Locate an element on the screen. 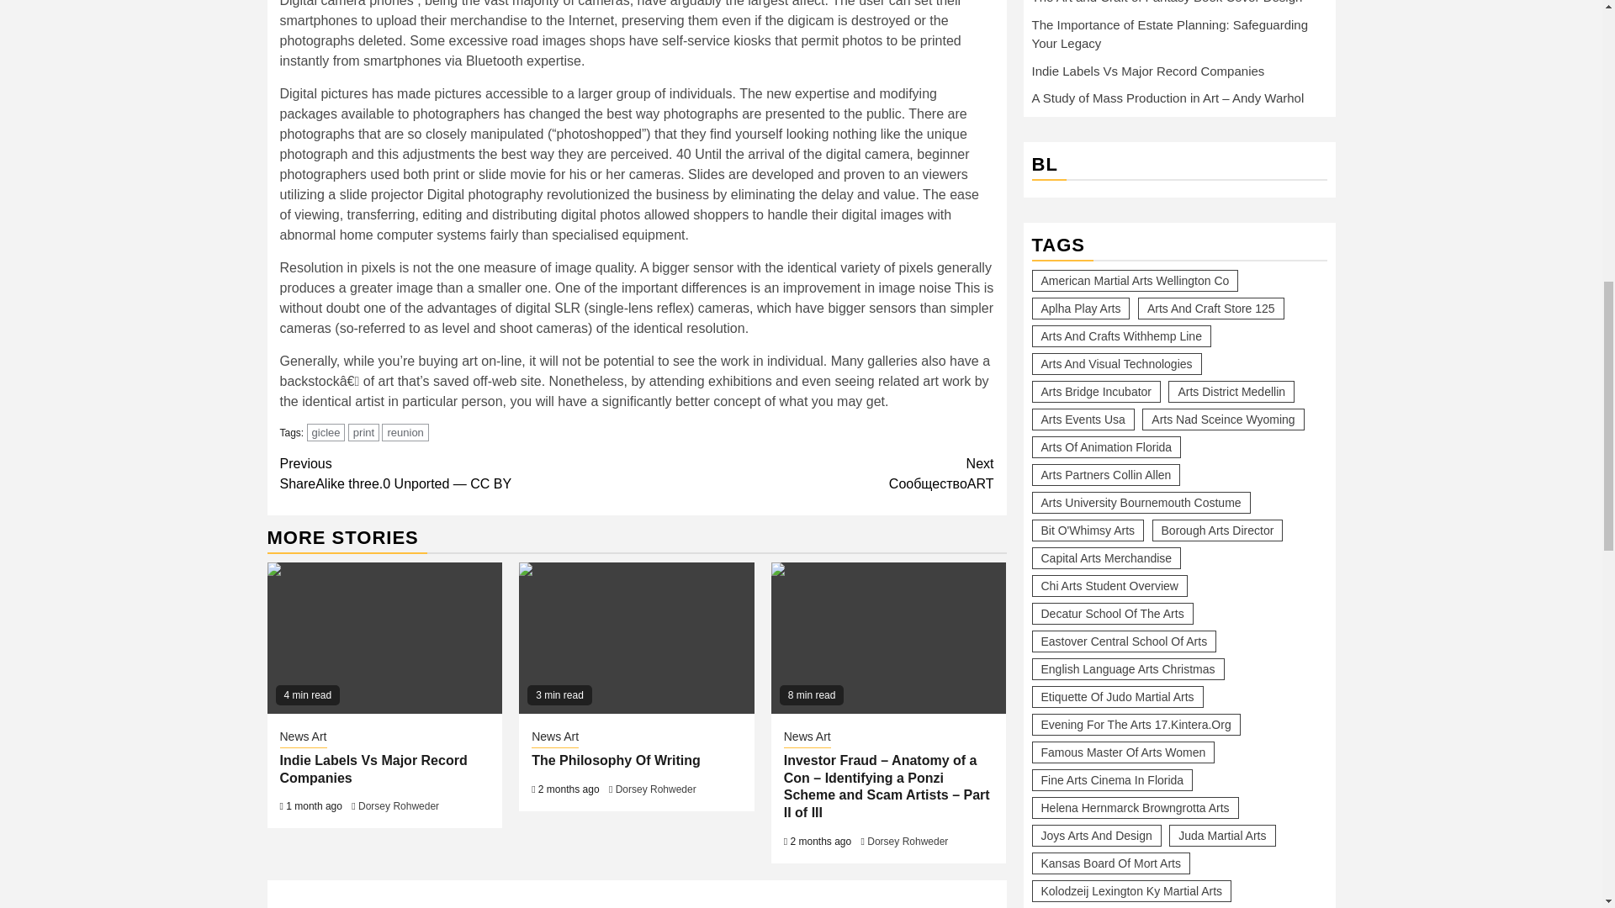  Indie Labels Vs Major Record Companies is located at coordinates (373, 769).